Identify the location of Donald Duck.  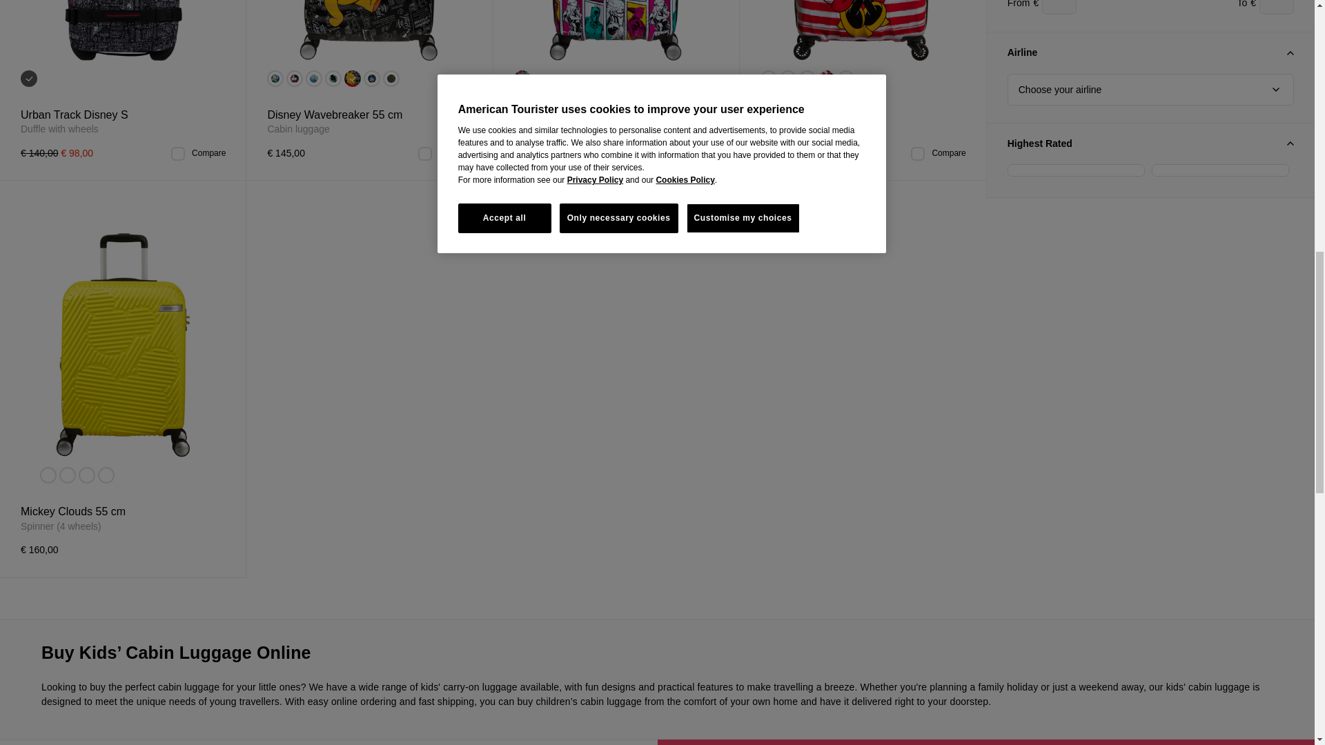
(275, 79).